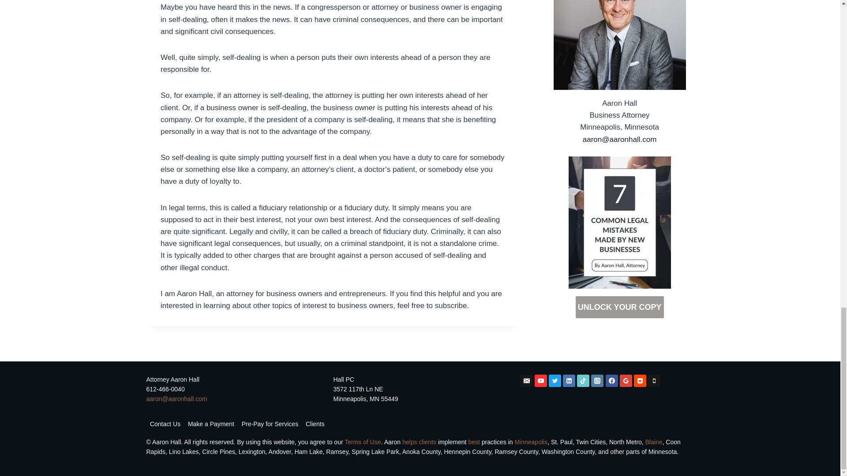 Image resolution: width=847 pixels, height=476 pixels. Describe the element at coordinates (270, 424) in the screenshot. I see `Pre-Pay for Services` at that location.